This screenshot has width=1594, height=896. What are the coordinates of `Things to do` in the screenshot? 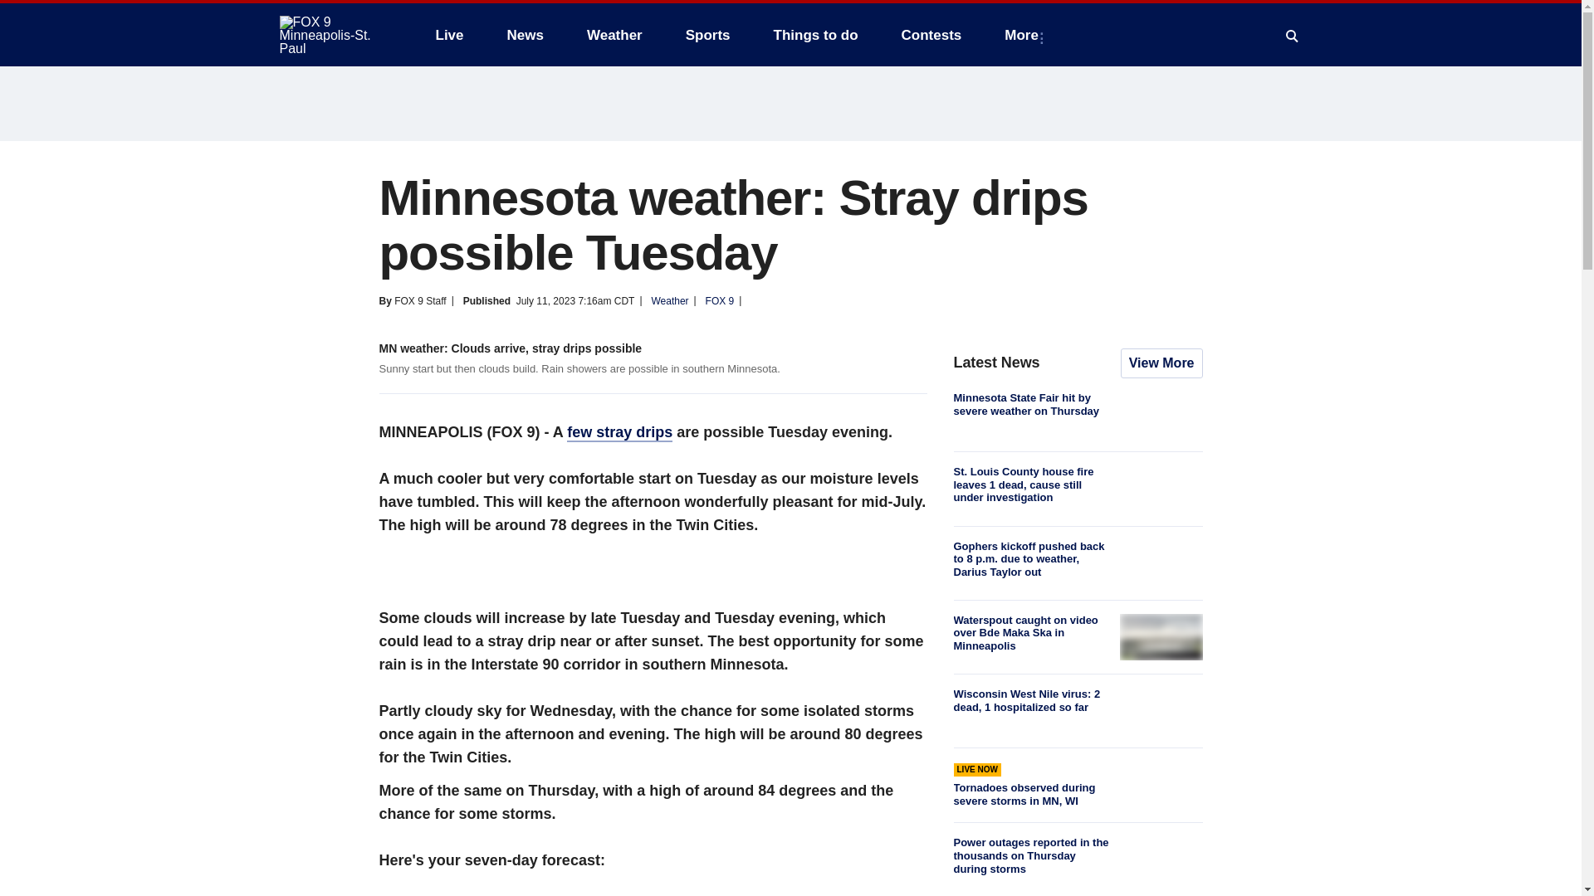 It's located at (815, 35).